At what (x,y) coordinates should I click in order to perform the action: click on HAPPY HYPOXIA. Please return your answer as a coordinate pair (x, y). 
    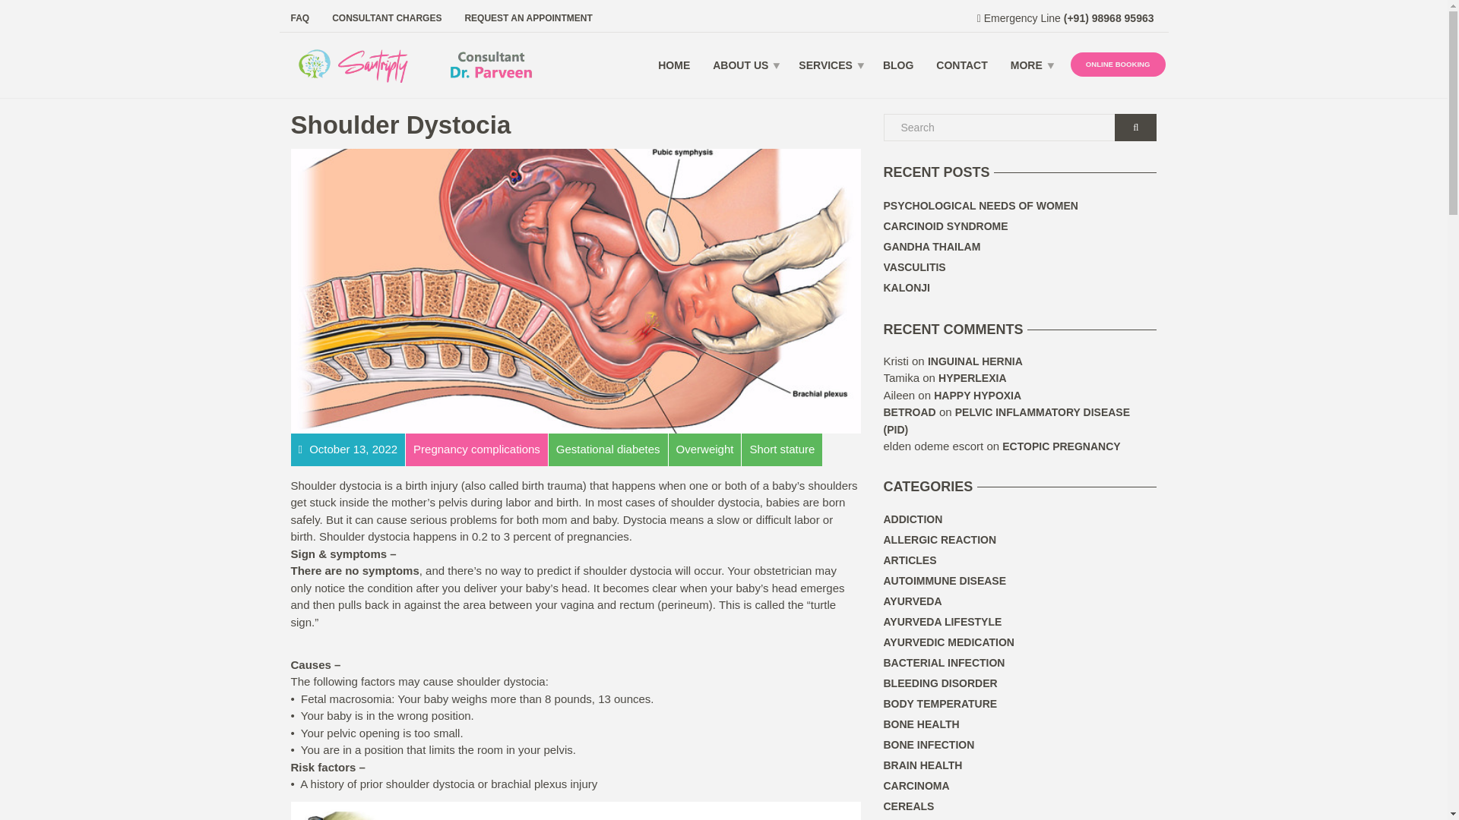
    Looking at the image, I should click on (977, 396).